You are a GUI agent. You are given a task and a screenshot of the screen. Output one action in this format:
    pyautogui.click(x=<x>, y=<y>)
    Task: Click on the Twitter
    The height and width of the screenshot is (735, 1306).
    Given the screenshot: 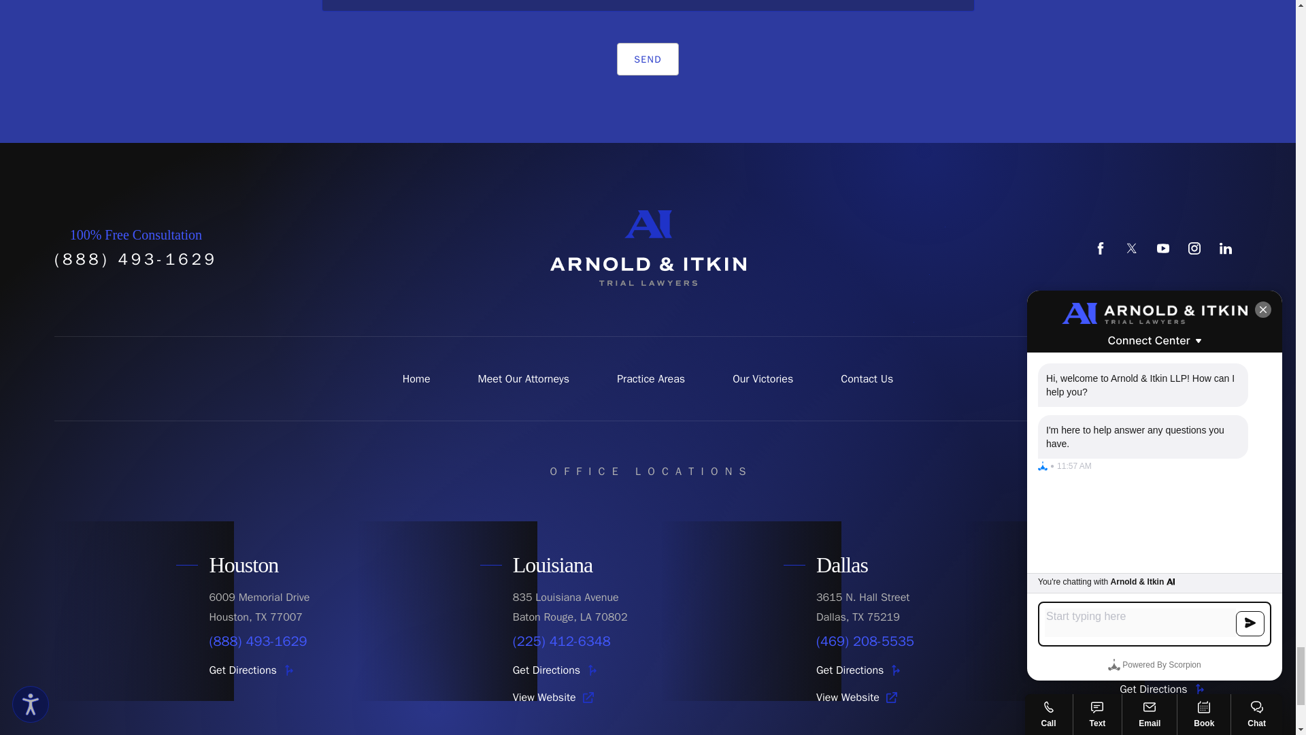 What is the action you would take?
    pyautogui.click(x=1132, y=248)
    